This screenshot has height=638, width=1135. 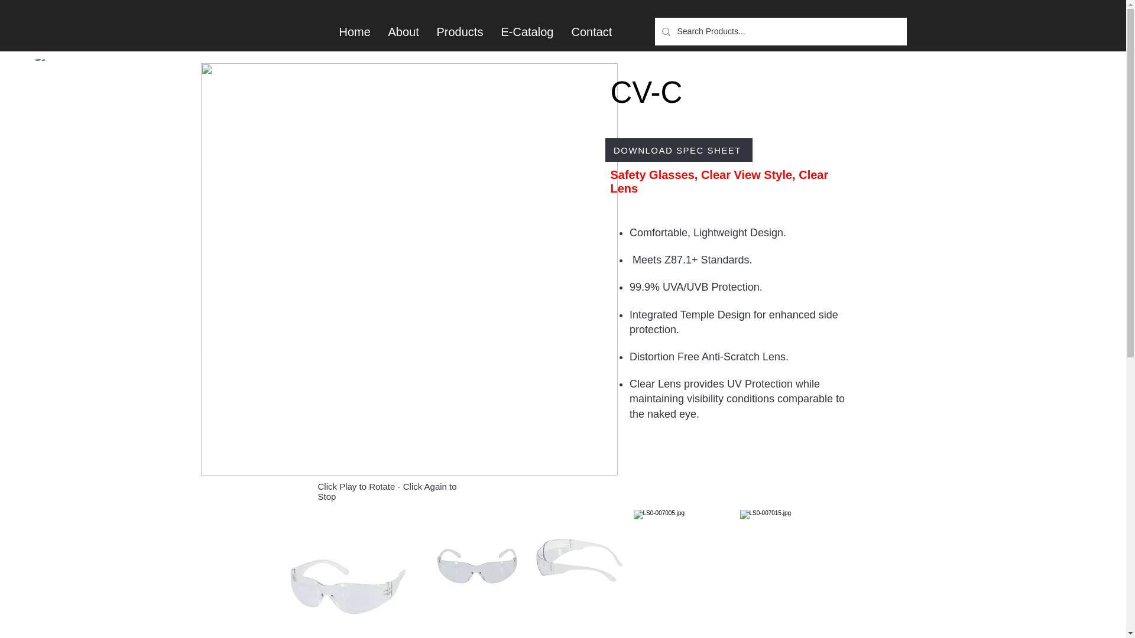 I want to click on Contact, so click(x=592, y=32).